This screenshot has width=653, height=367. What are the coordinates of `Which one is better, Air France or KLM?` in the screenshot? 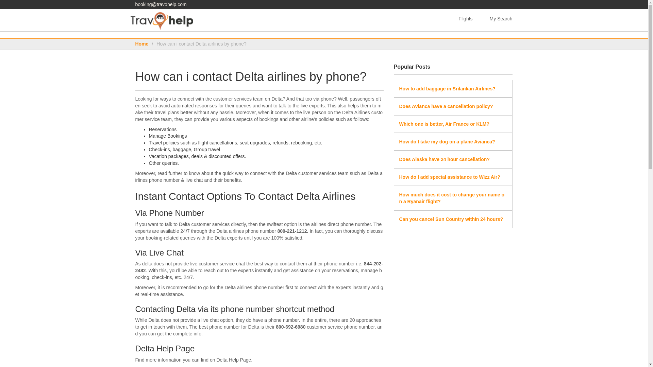 It's located at (444, 124).